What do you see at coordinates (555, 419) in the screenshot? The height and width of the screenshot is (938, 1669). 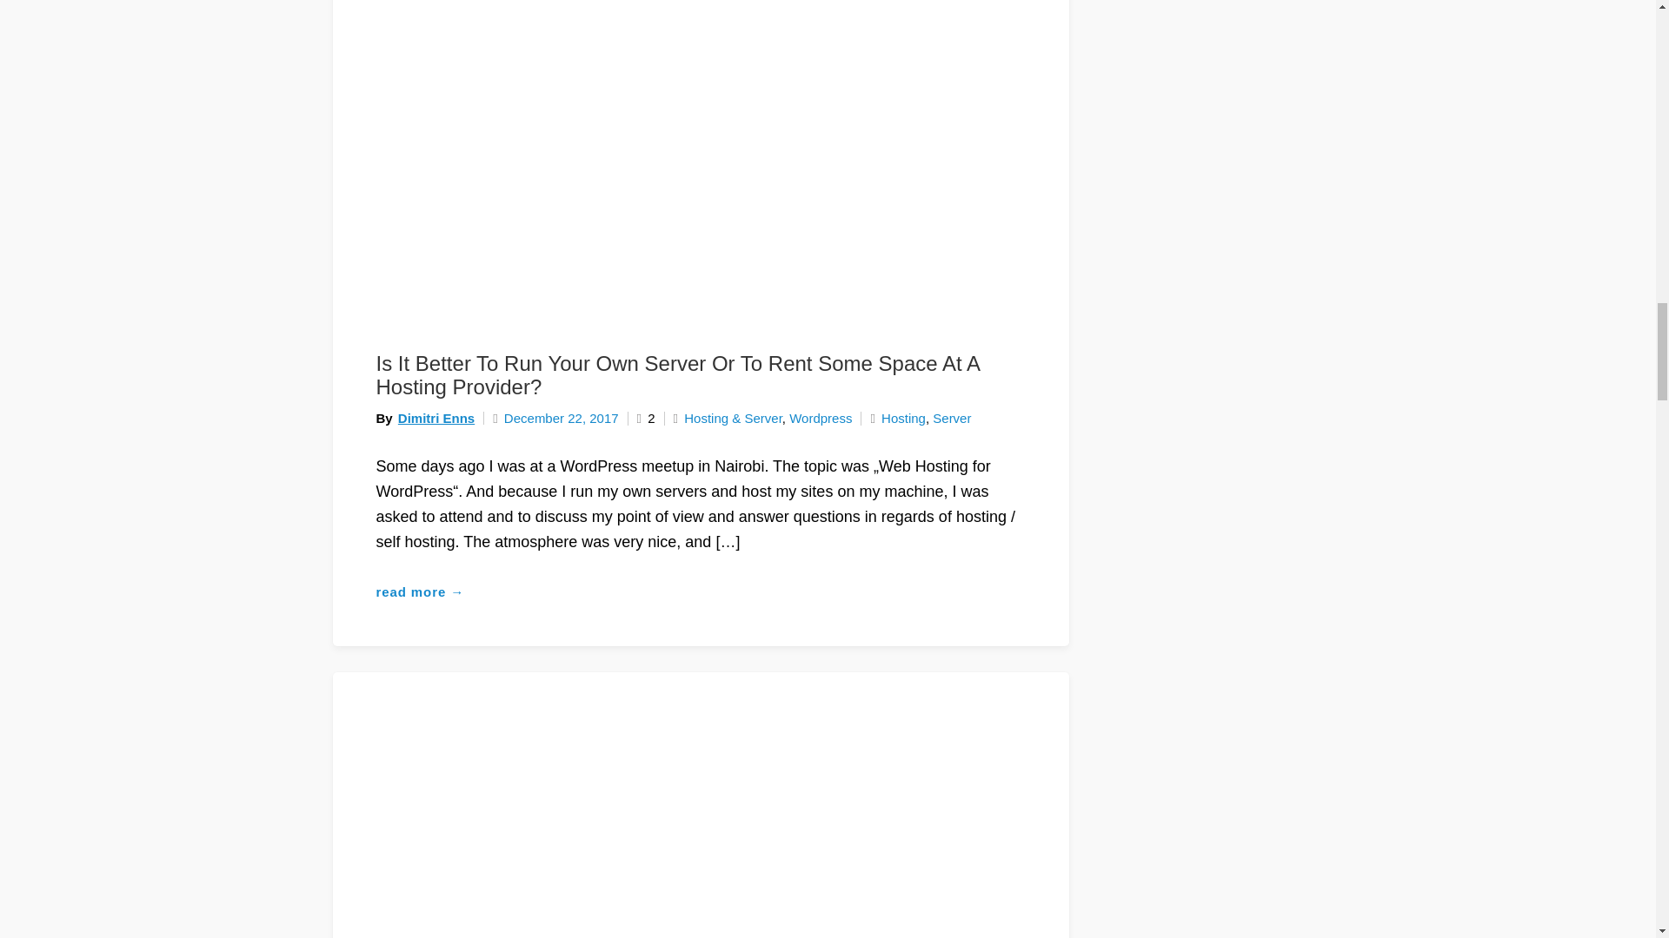 I see `December 22, 2017` at bounding box center [555, 419].